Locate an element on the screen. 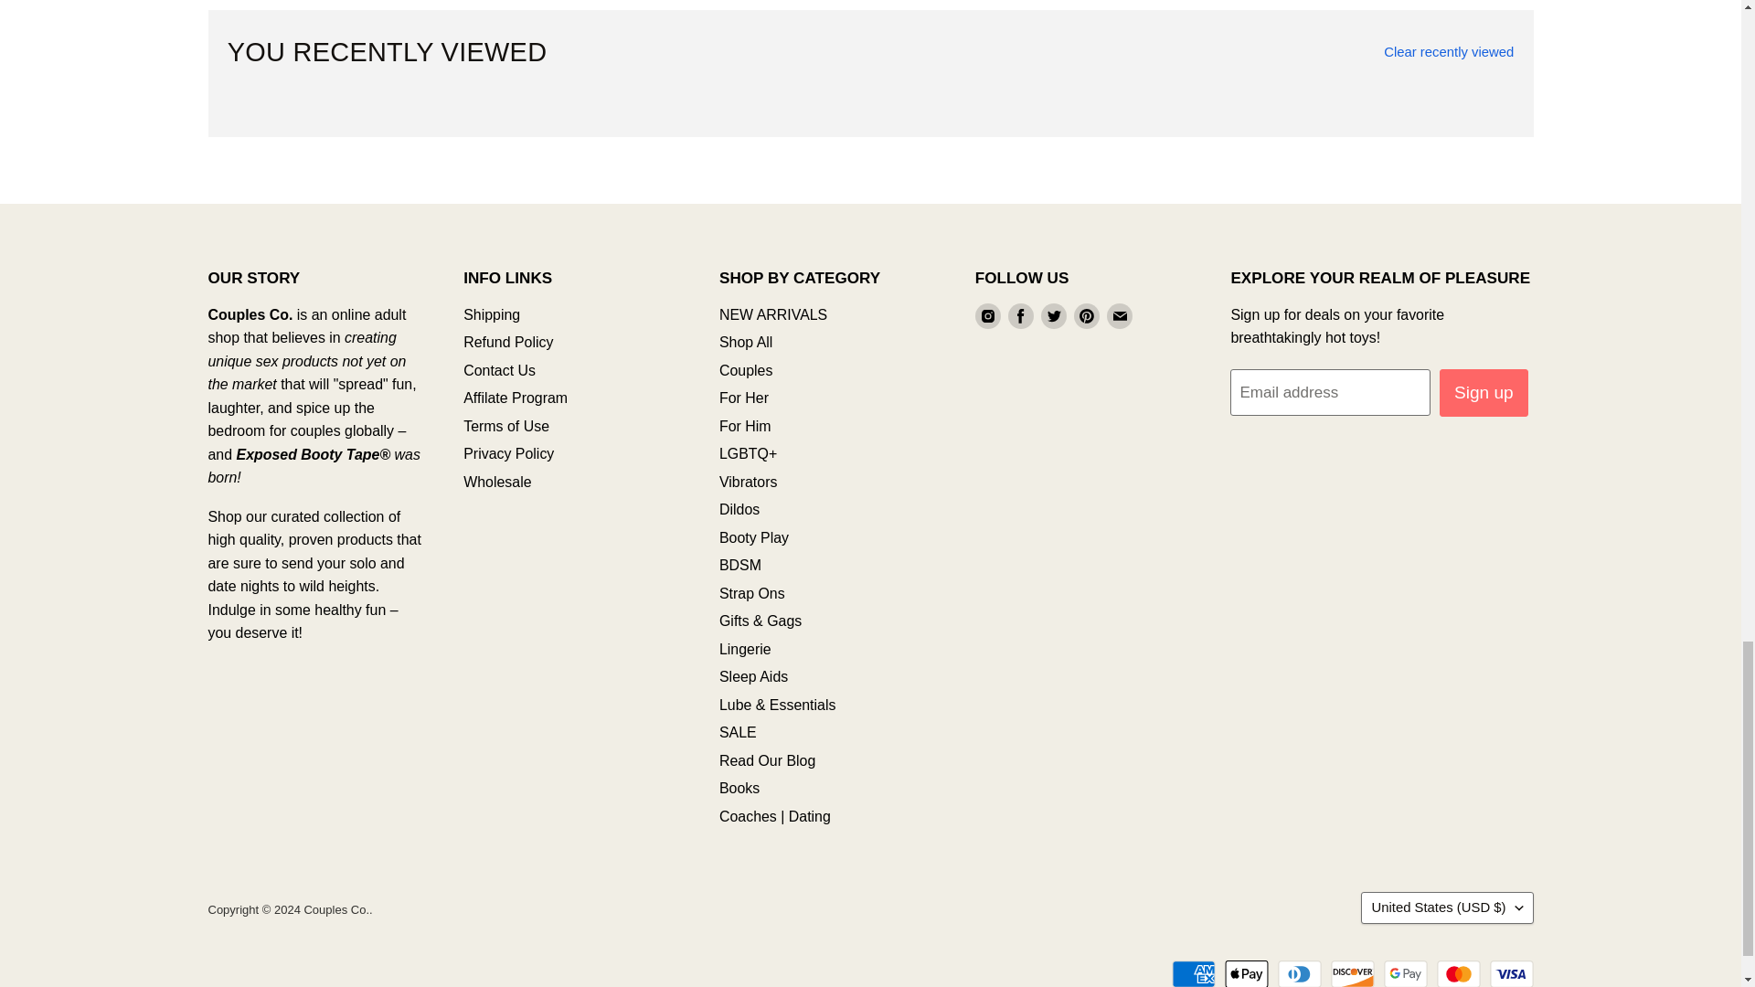 This screenshot has height=987, width=1755. Email is located at coordinates (1119, 315).